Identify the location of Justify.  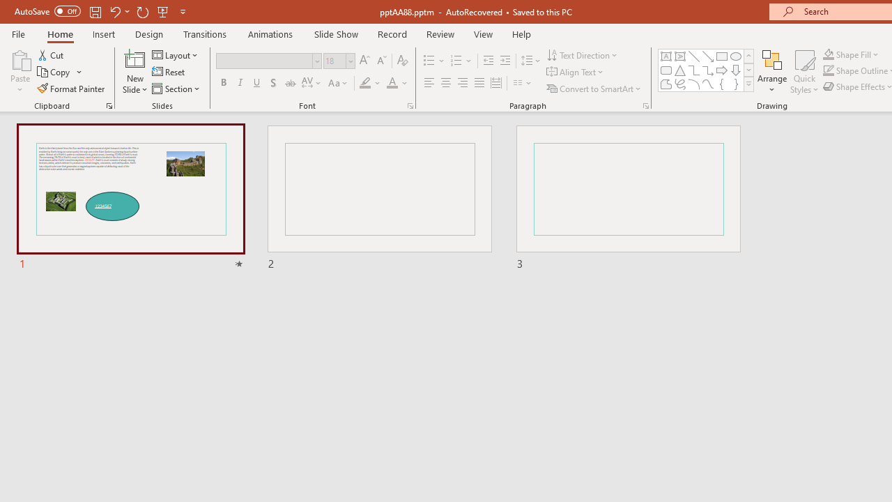
(479, 84).